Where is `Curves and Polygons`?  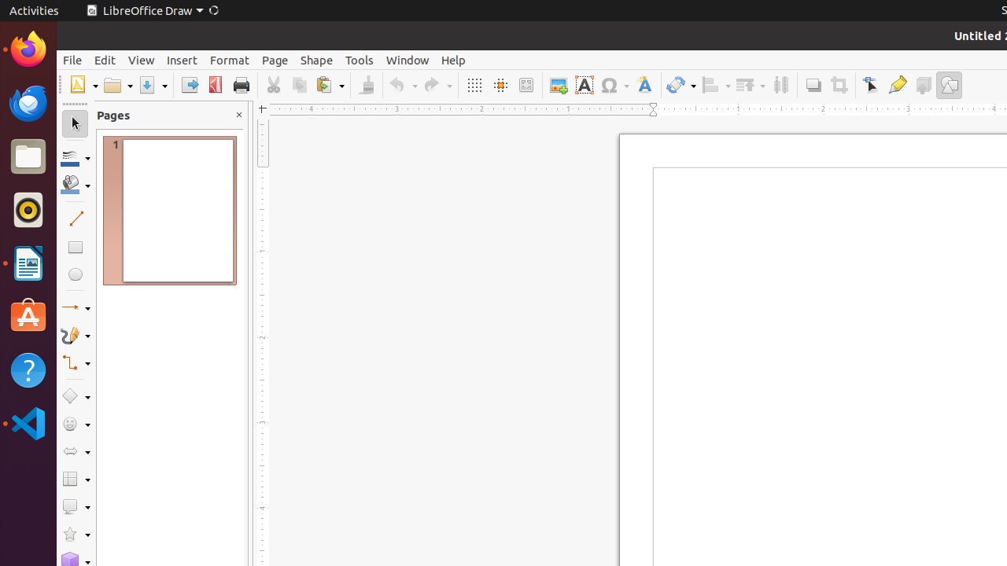
Curves and Polygons is located at coordinates (76, 335).